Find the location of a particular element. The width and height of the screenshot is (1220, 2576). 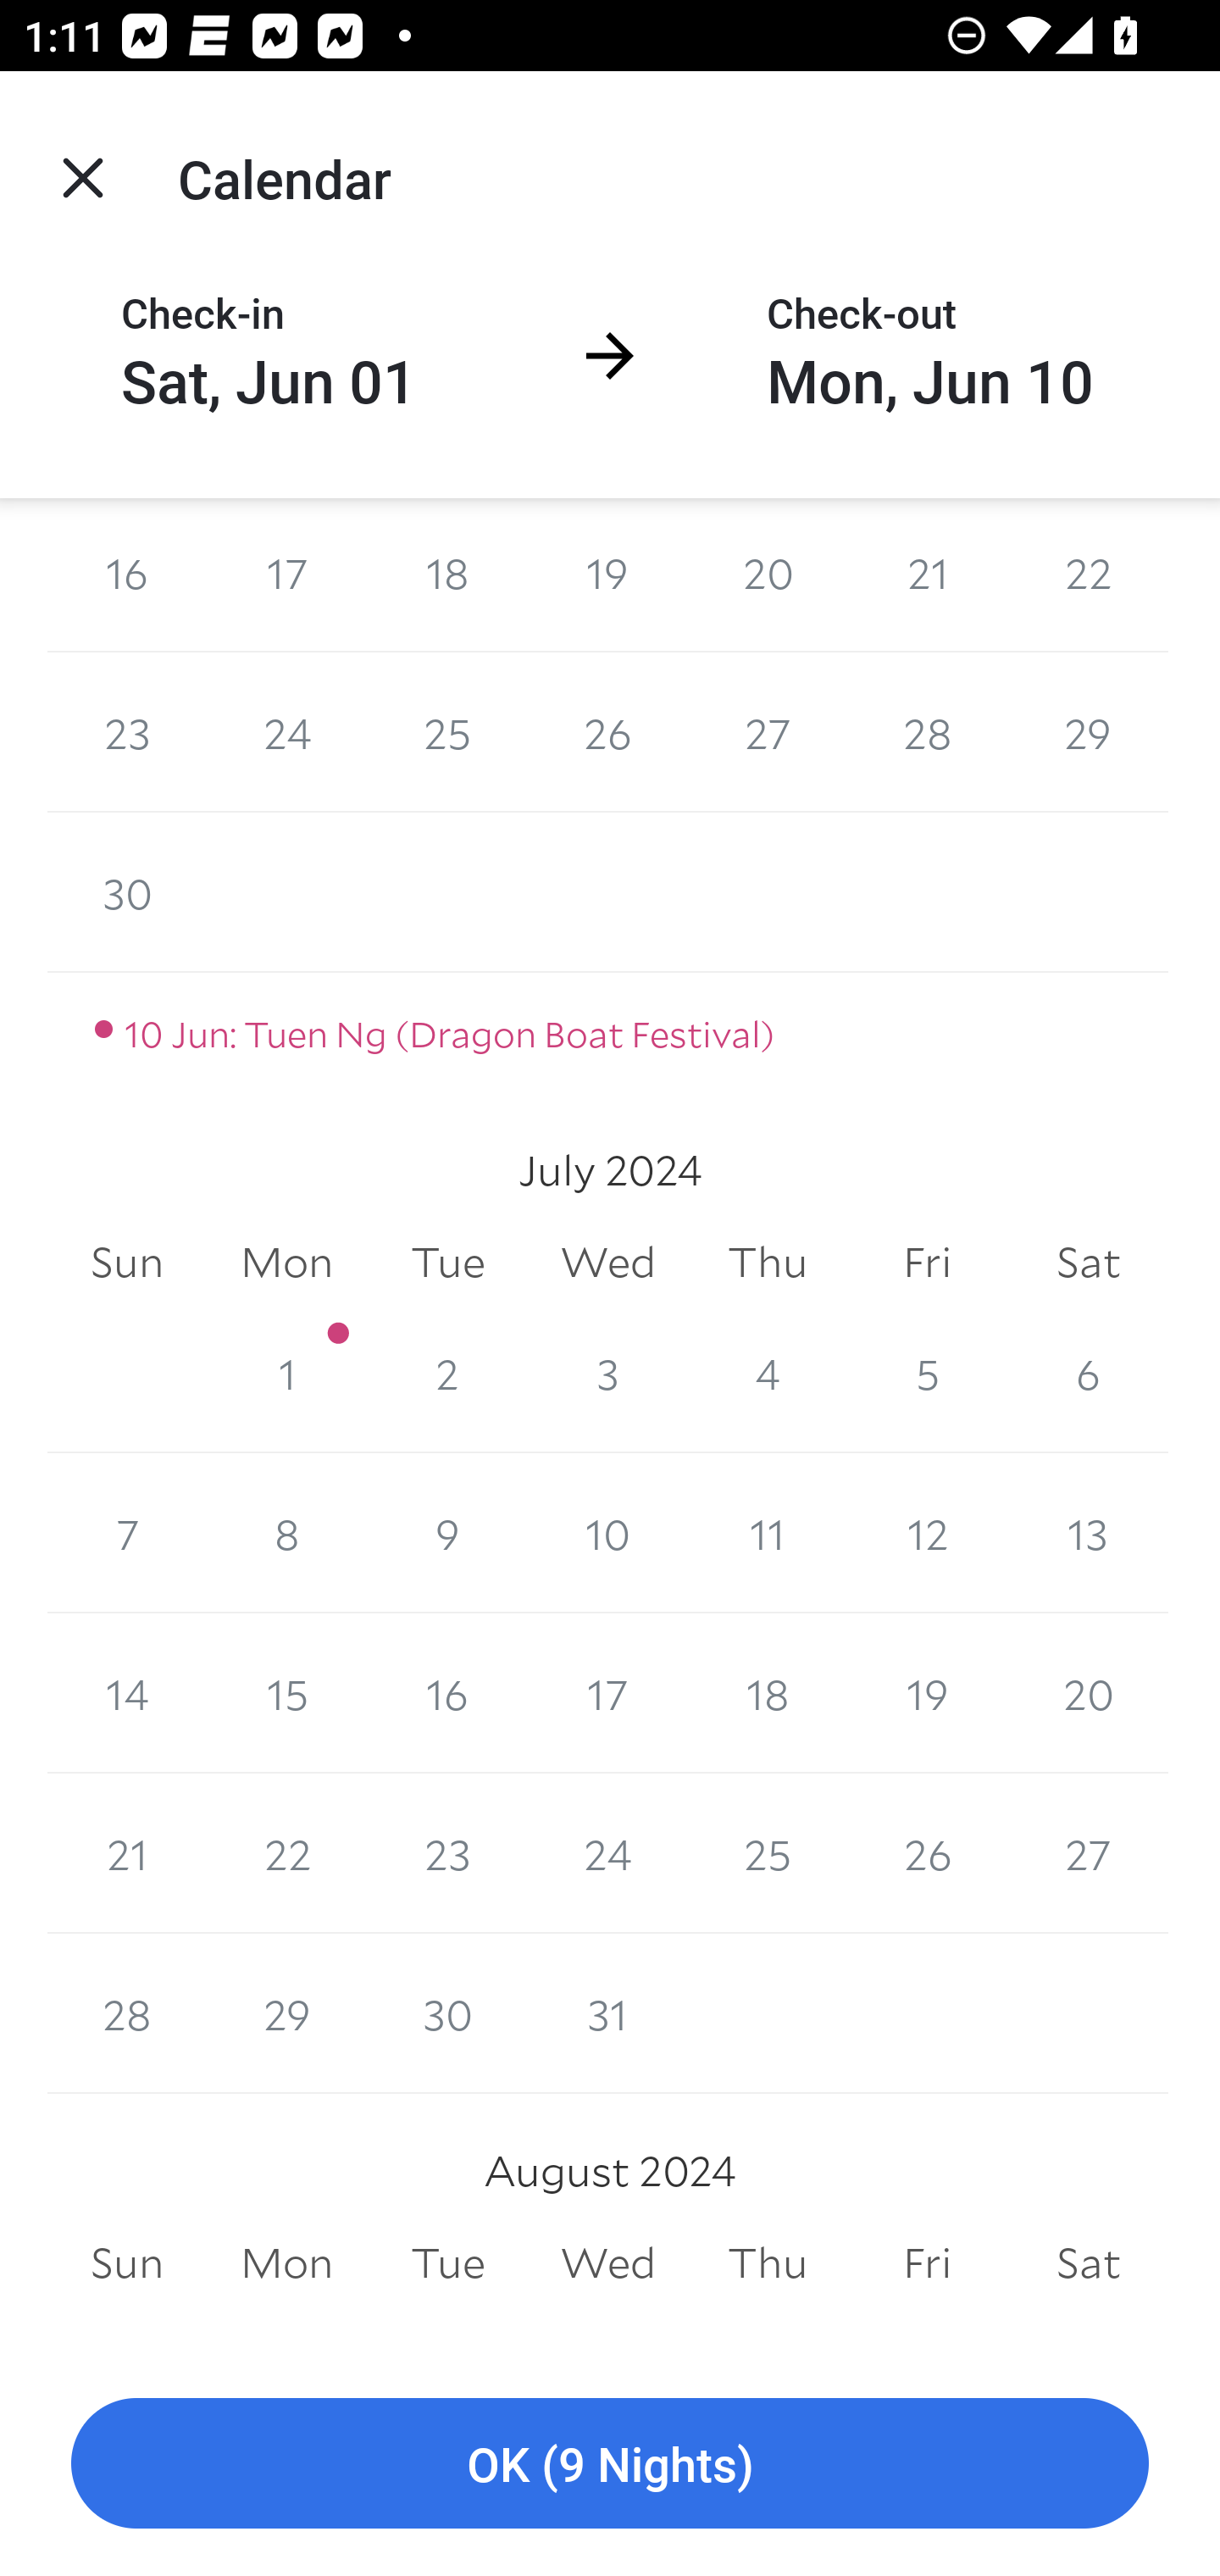

Tue is located at coordinates (447, 2262).